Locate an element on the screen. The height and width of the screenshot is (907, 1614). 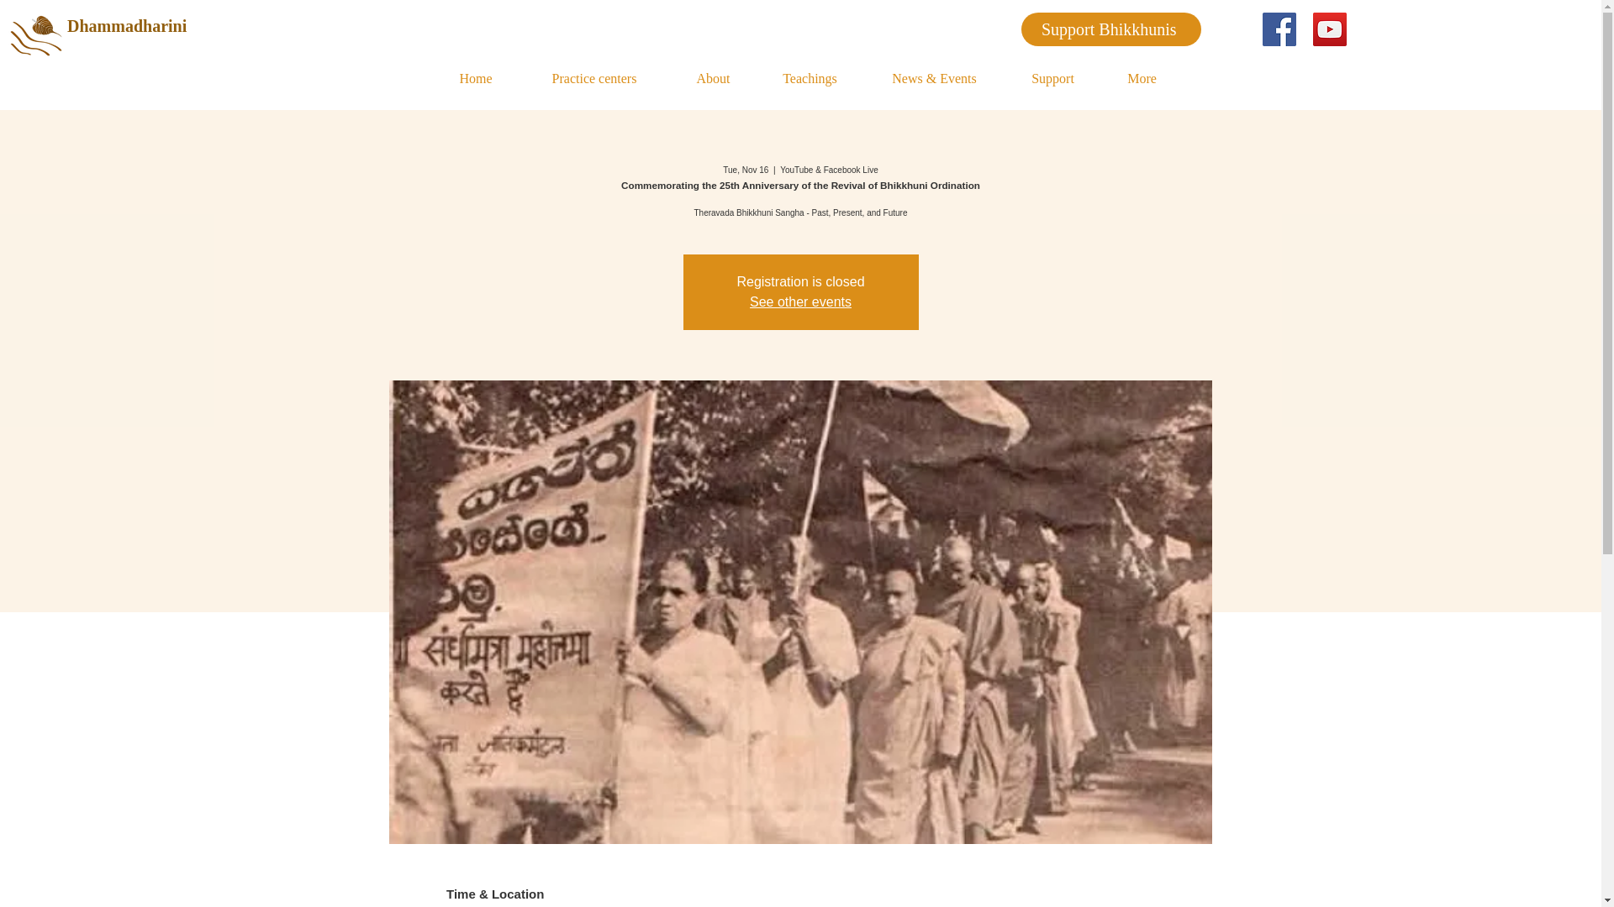
Home is located at coordinates (475, 79).